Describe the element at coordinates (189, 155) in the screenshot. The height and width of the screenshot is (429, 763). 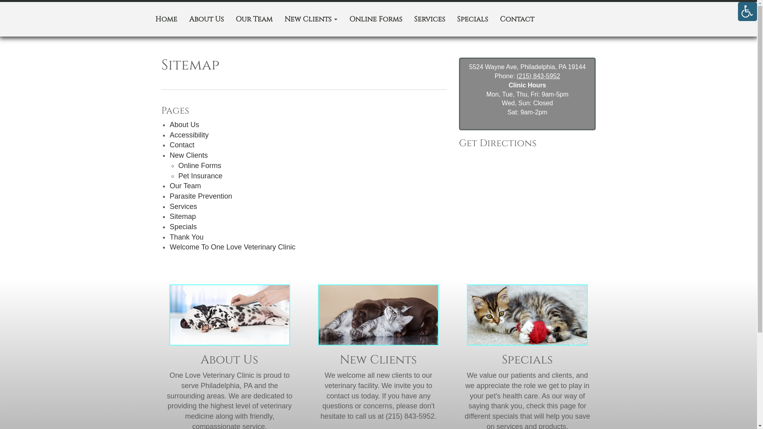
I see `New Clients` at that location.